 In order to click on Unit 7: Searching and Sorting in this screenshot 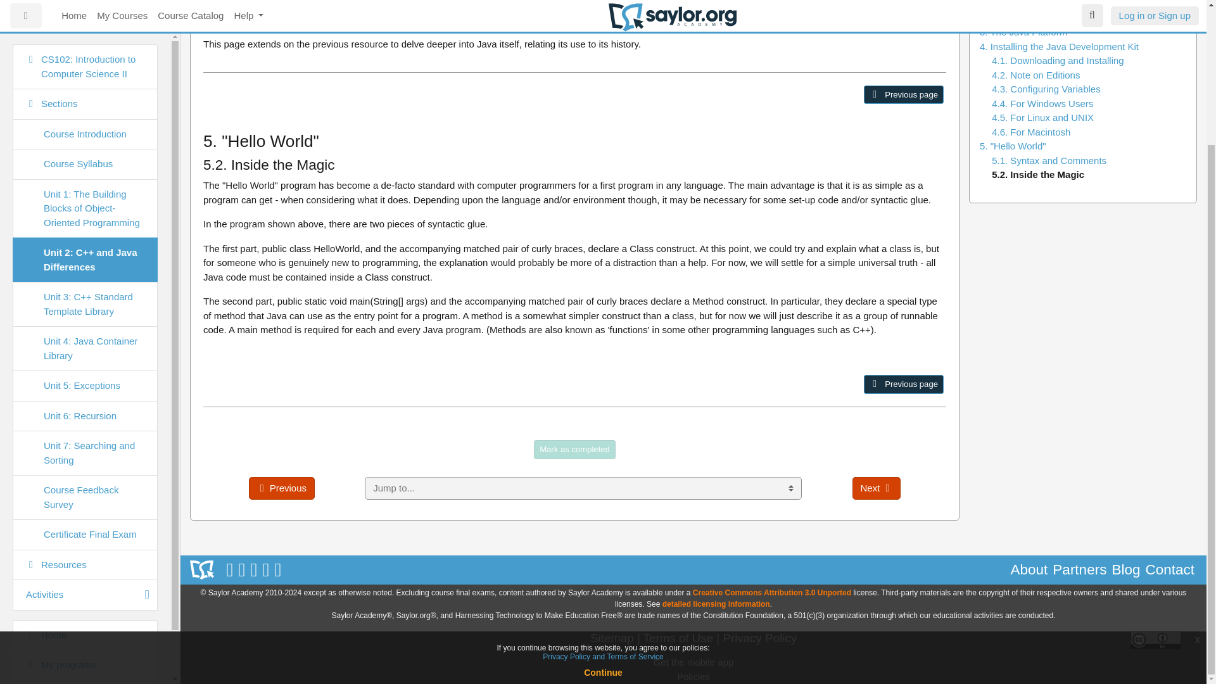, I will do `click(85, 277)`.